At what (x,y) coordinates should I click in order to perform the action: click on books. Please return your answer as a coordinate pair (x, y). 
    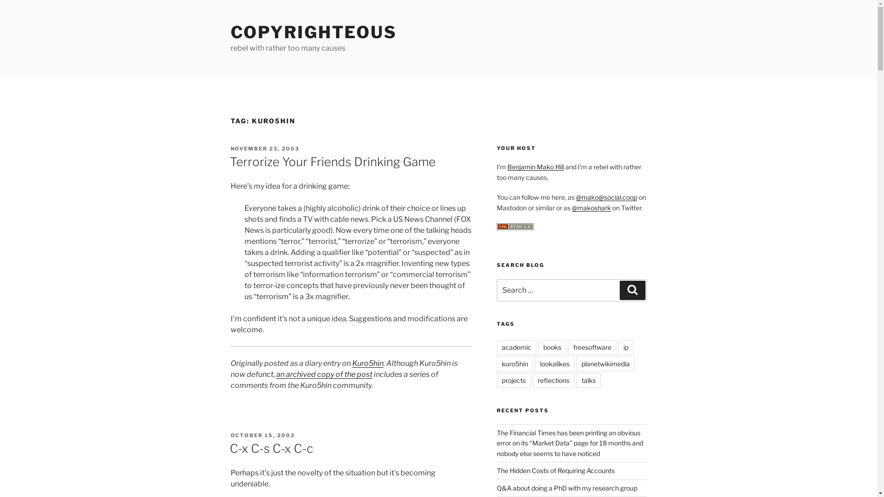
    Looking at the image, I should click on (552, 347).